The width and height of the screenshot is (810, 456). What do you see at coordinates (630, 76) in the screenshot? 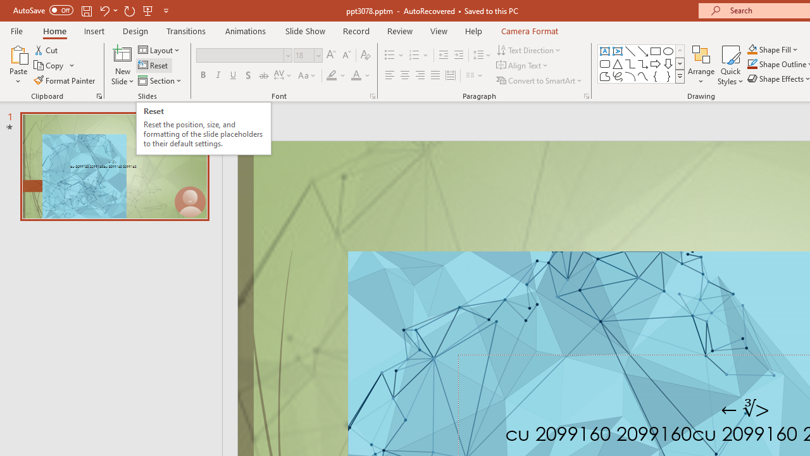
I see `Arc` at bounding box center [630, 76].